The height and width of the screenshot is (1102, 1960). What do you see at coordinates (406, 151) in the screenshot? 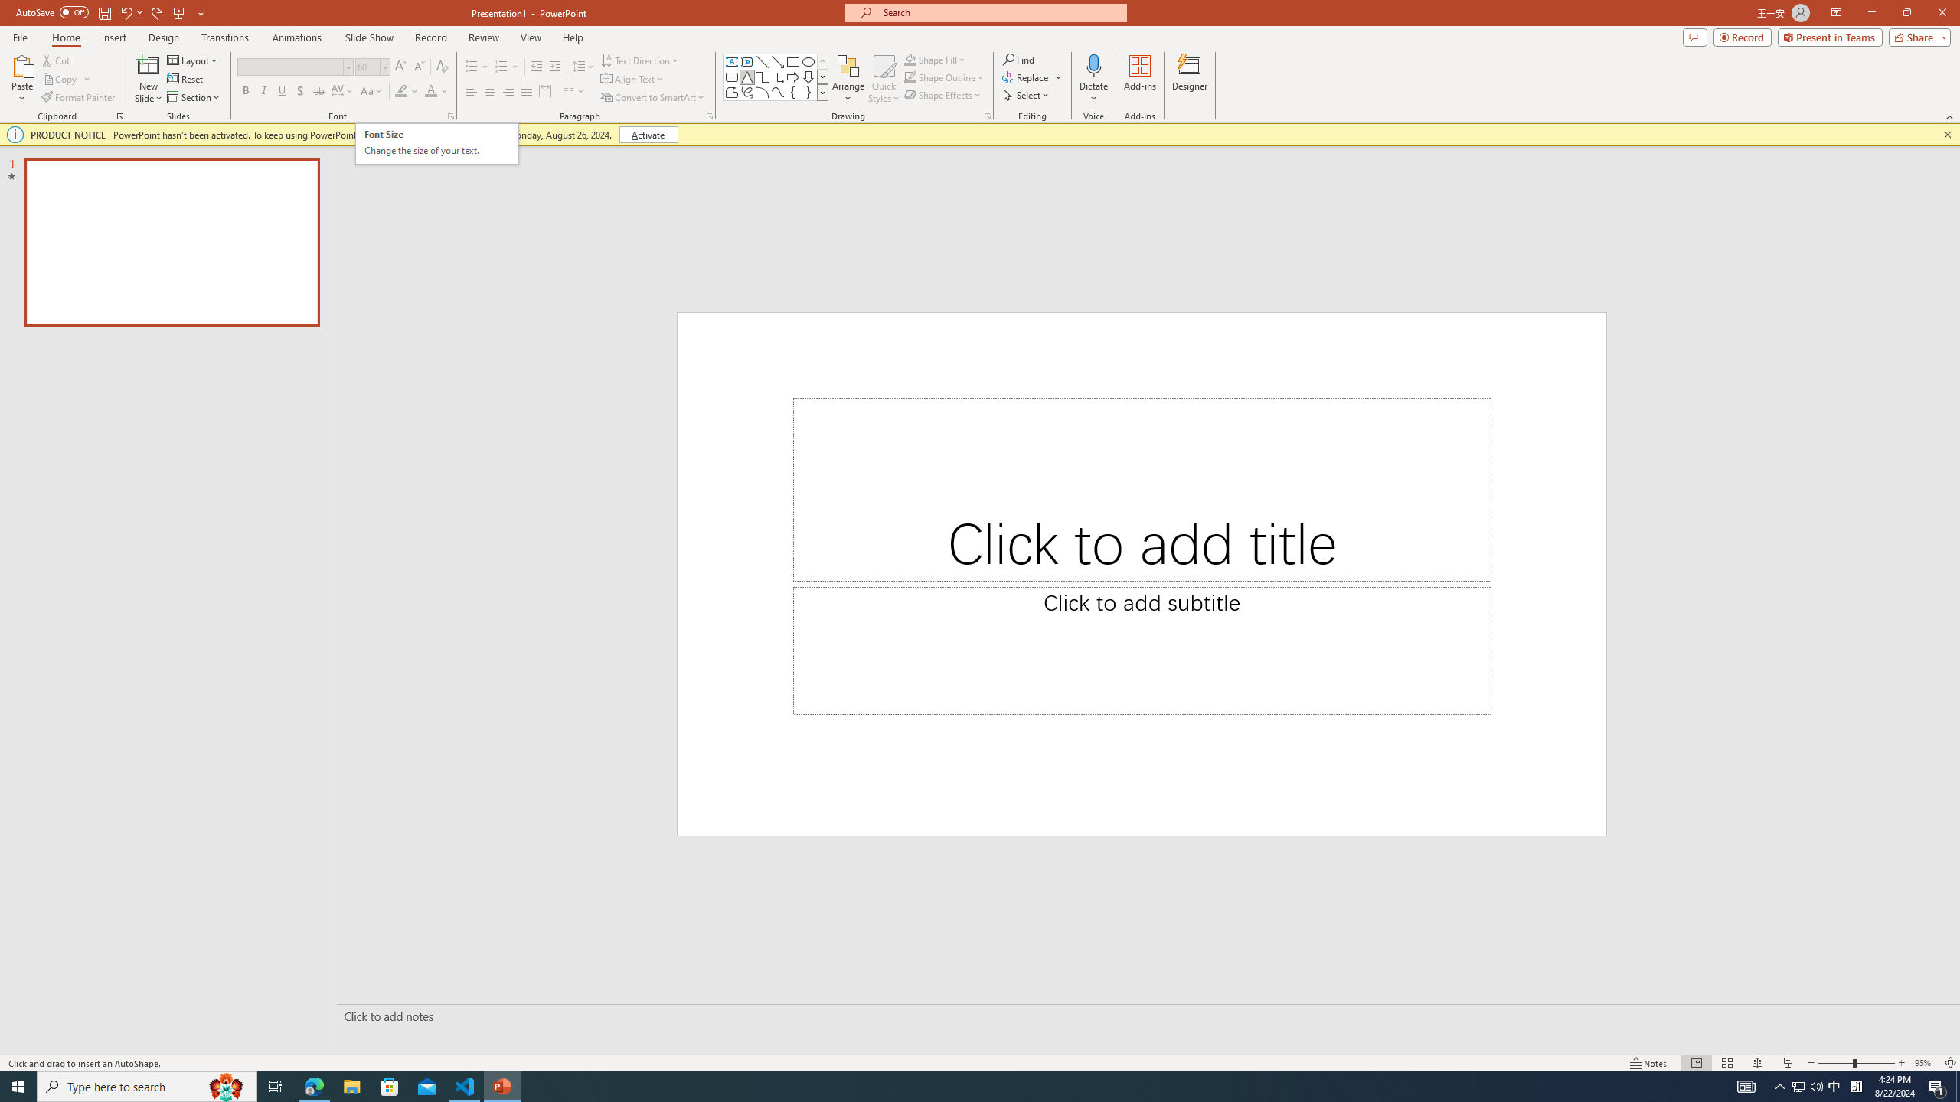
I see `Hyphenation` at bounding box center [406, 151].